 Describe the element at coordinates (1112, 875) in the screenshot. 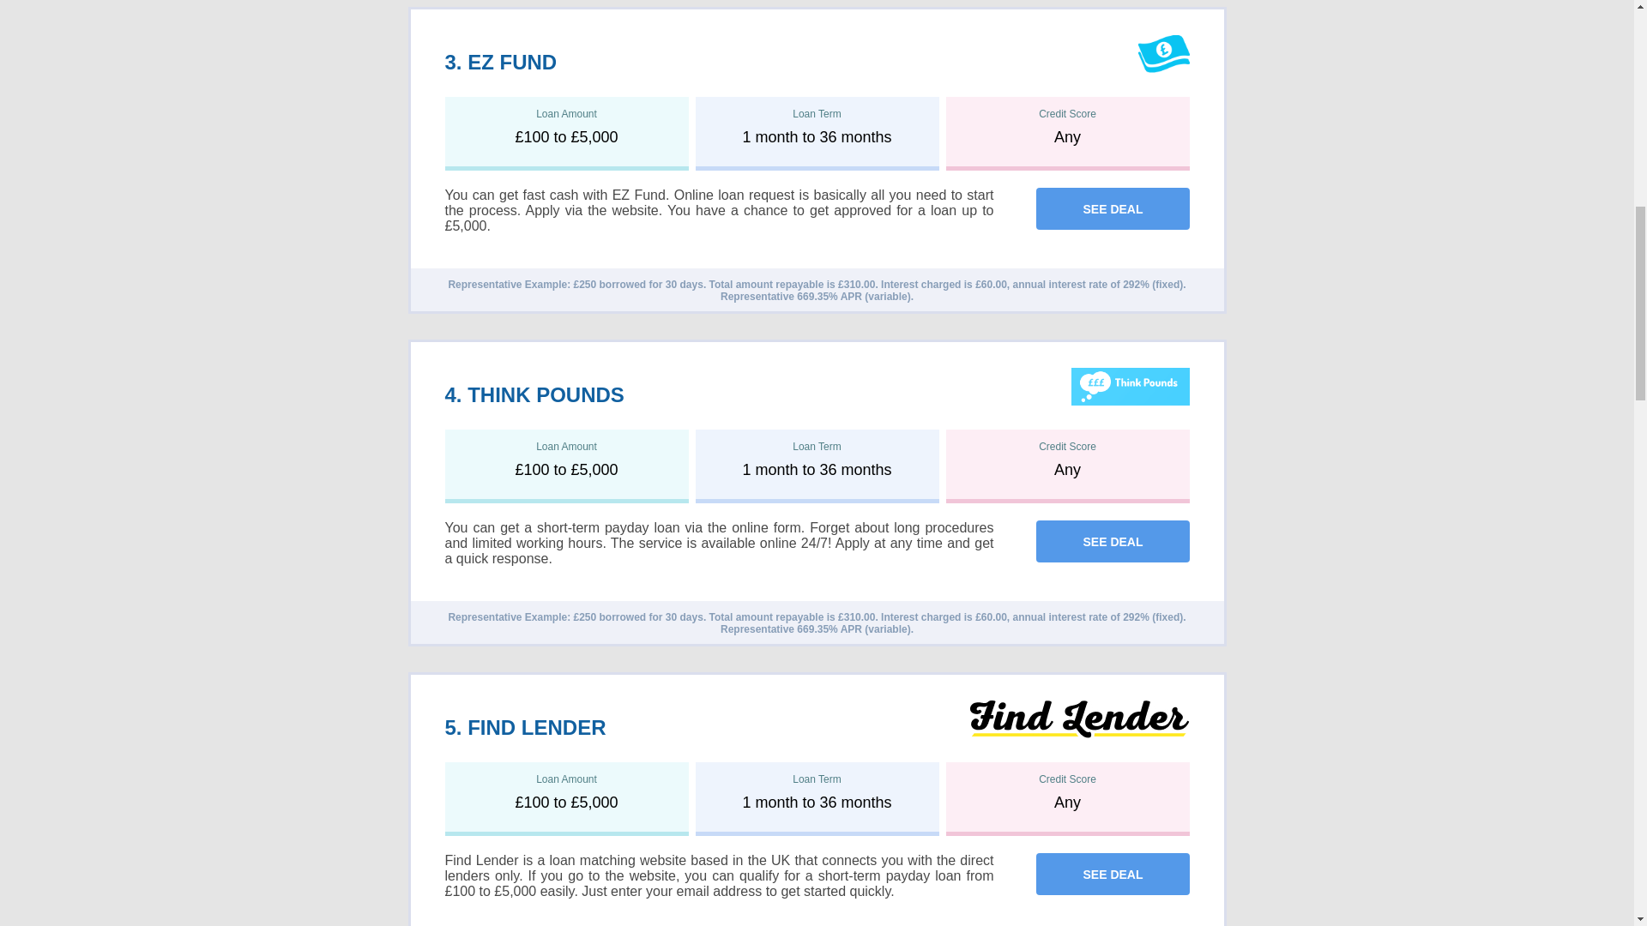

I see `SEE DEAL` at that location.